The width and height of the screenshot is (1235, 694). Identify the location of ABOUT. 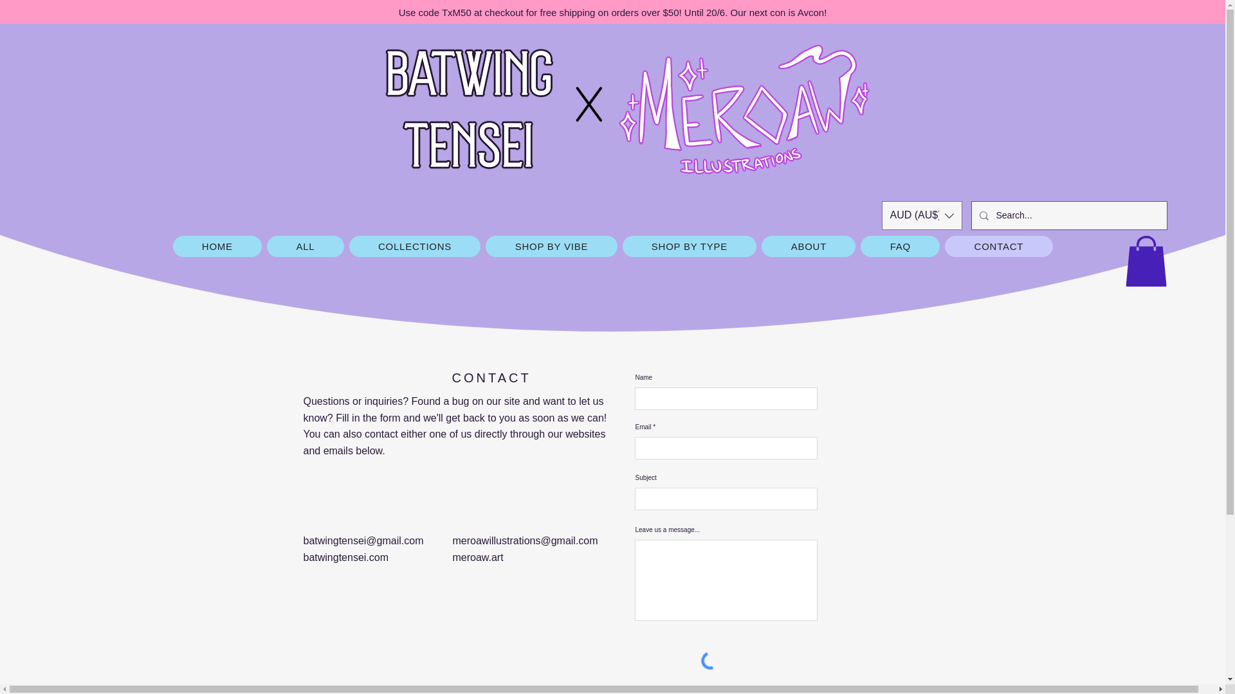
(809, 246).